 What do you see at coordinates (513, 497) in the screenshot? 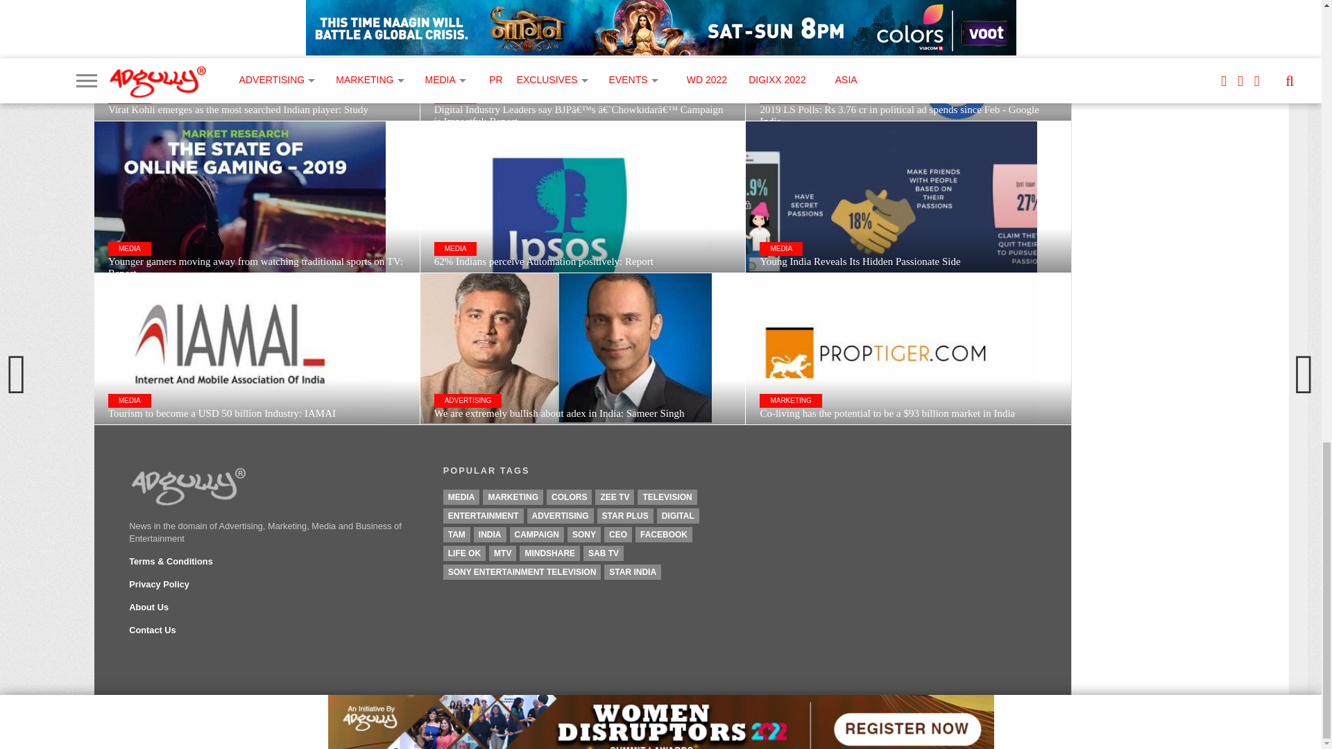
I see `Marketing` at bounding box center [513, 497].